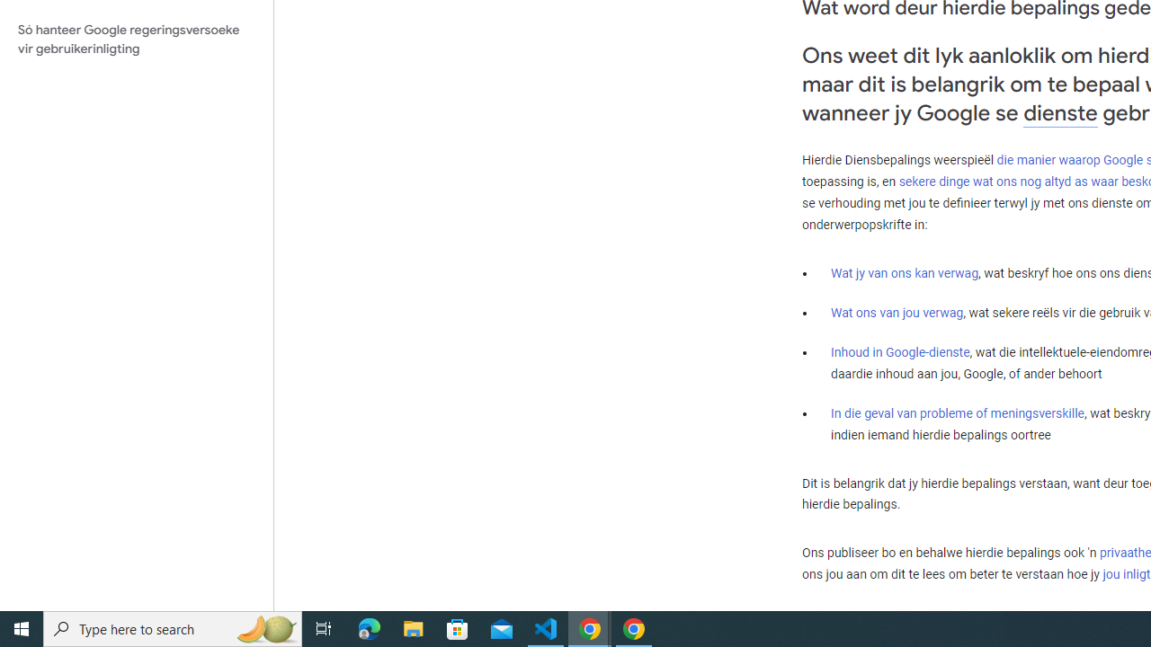 This screenshot has height=647, width=1151. I want to click on File Explorer, so click(414, 629).